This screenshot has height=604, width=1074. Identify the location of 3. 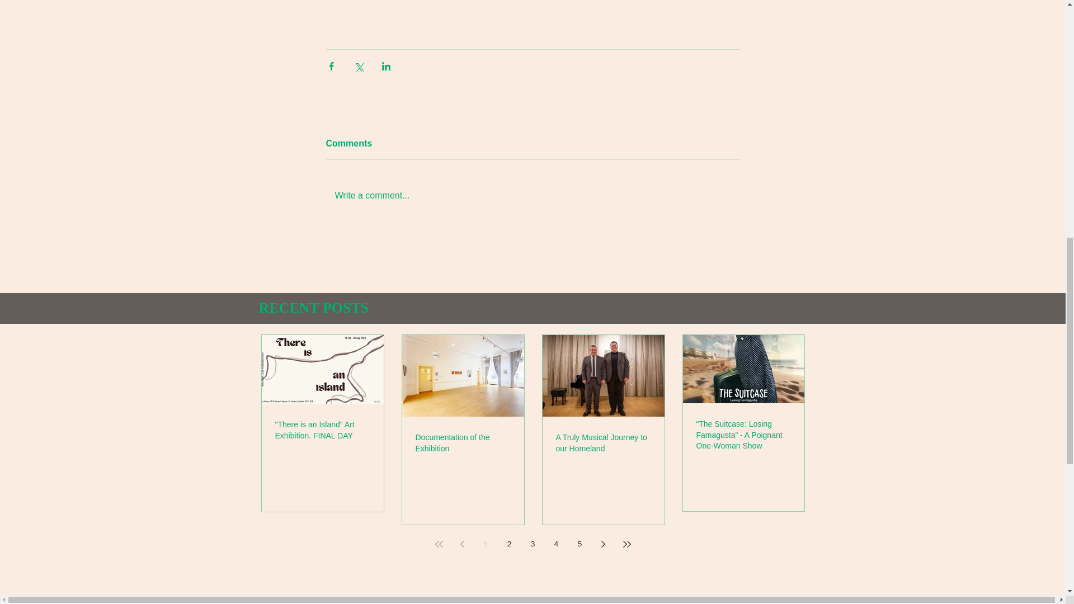
(532, 544).